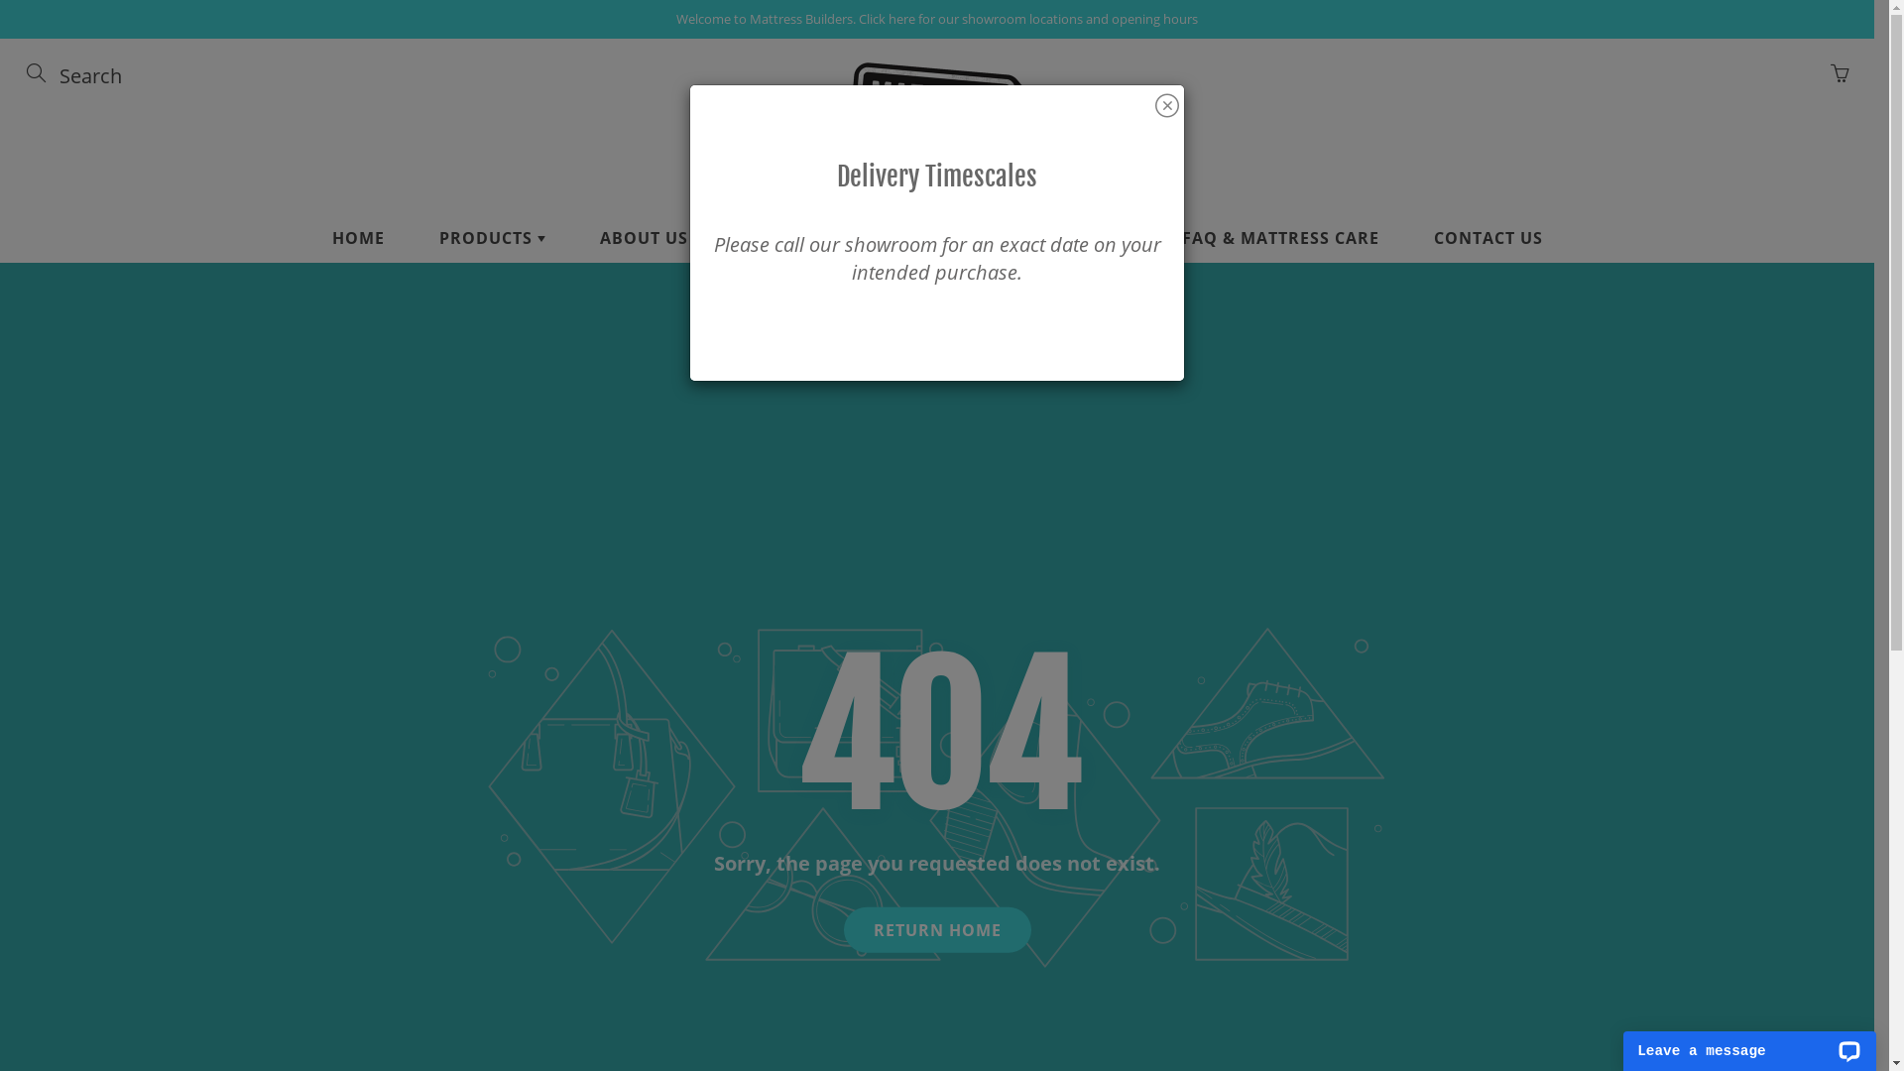 The height and width of the screenshot is (1071, 1904). Describe the element at coordinates (936, 930) in the screenshot. I see `RETURN HOME` at that location.